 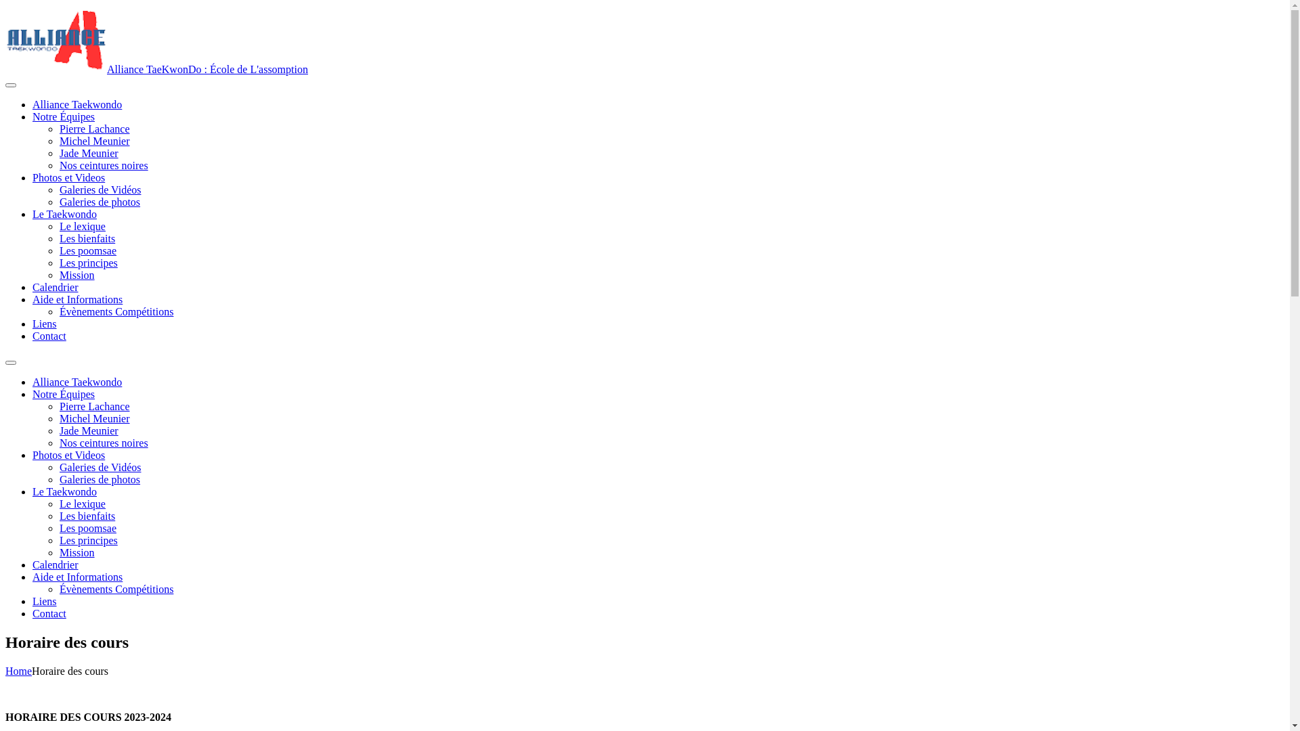 What do you see at coordinates (65, 214) in the screenshot?
I see `Le Taekwondo` at bounding box center [65, 214].